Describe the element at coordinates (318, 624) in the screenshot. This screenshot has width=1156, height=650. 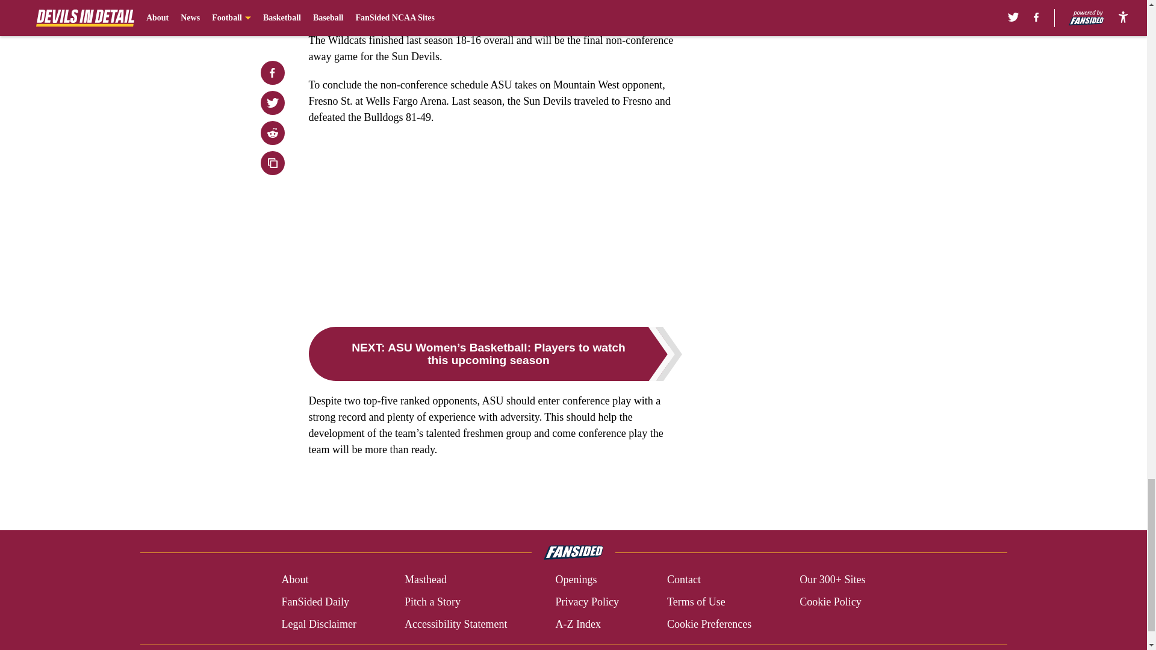
I see `Legal Disclaimer` at that location.